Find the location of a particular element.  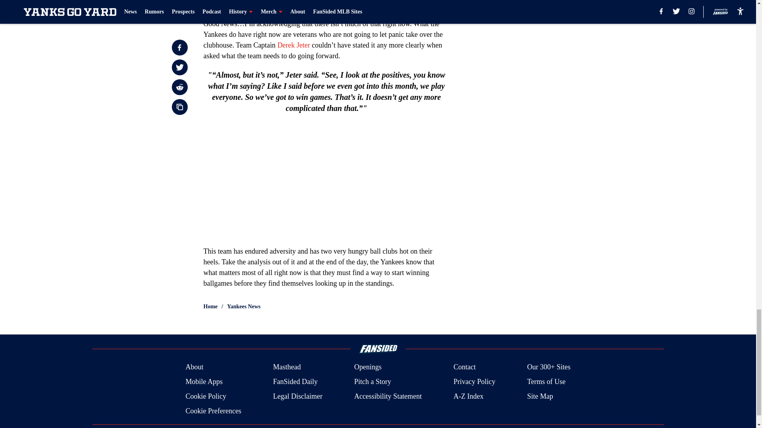

About is located at coordinates (194, 367).